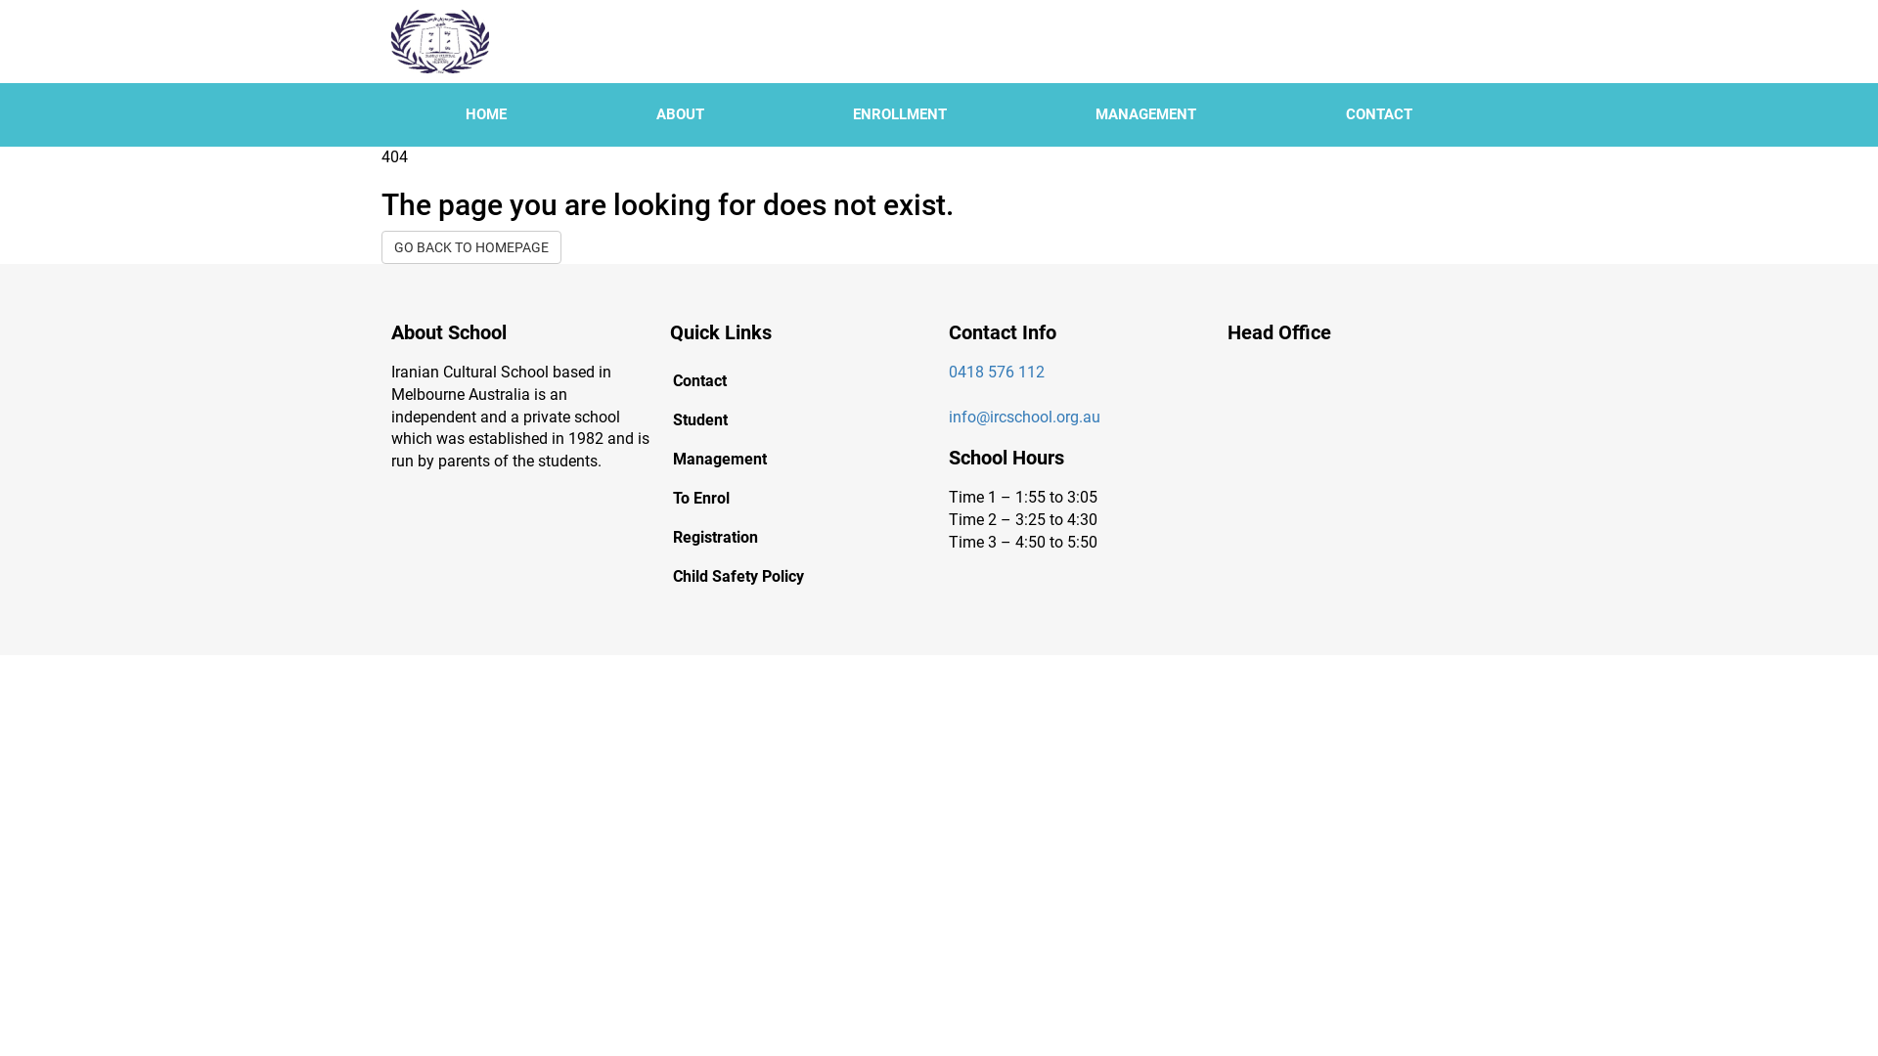 This screenshot has height=1056, width=1878. What do you see at coordinates (800, 499) in the screenshot?
I see `To Enrol` at bounding box center [800, 499].